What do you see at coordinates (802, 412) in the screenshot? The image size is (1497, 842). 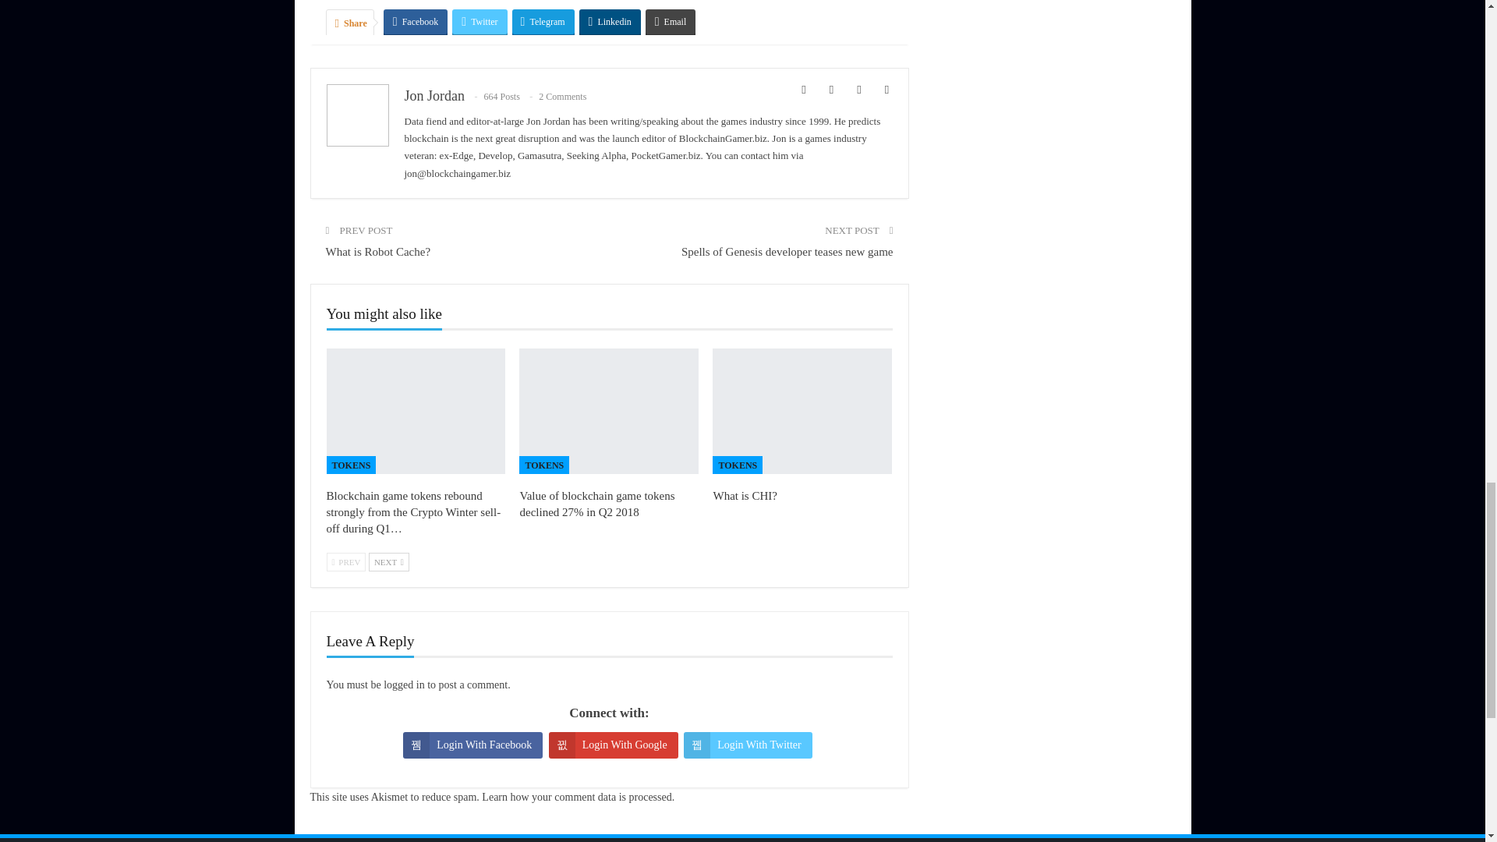 I see `What is CHI?` at bounding box center [802, 412].